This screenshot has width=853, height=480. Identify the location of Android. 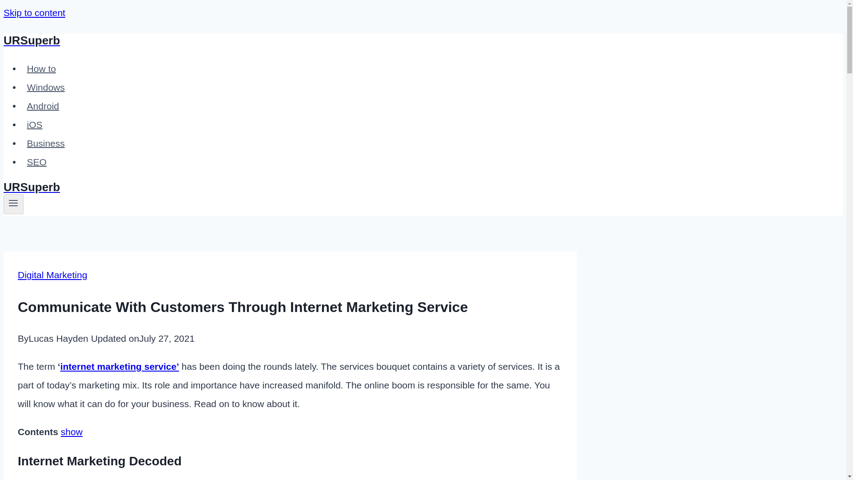
(43, 106).